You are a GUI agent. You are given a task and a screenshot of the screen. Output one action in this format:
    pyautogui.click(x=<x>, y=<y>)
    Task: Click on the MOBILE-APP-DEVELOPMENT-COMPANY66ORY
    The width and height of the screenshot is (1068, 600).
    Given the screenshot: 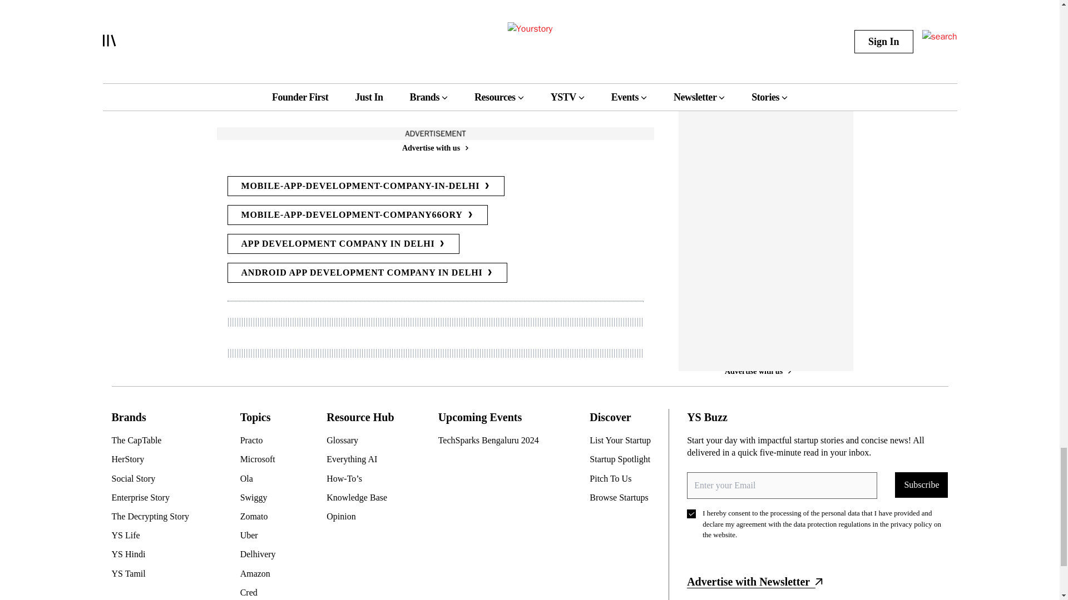 What is the action you would take?
    pyautogui.click(x=357, y=215)
    